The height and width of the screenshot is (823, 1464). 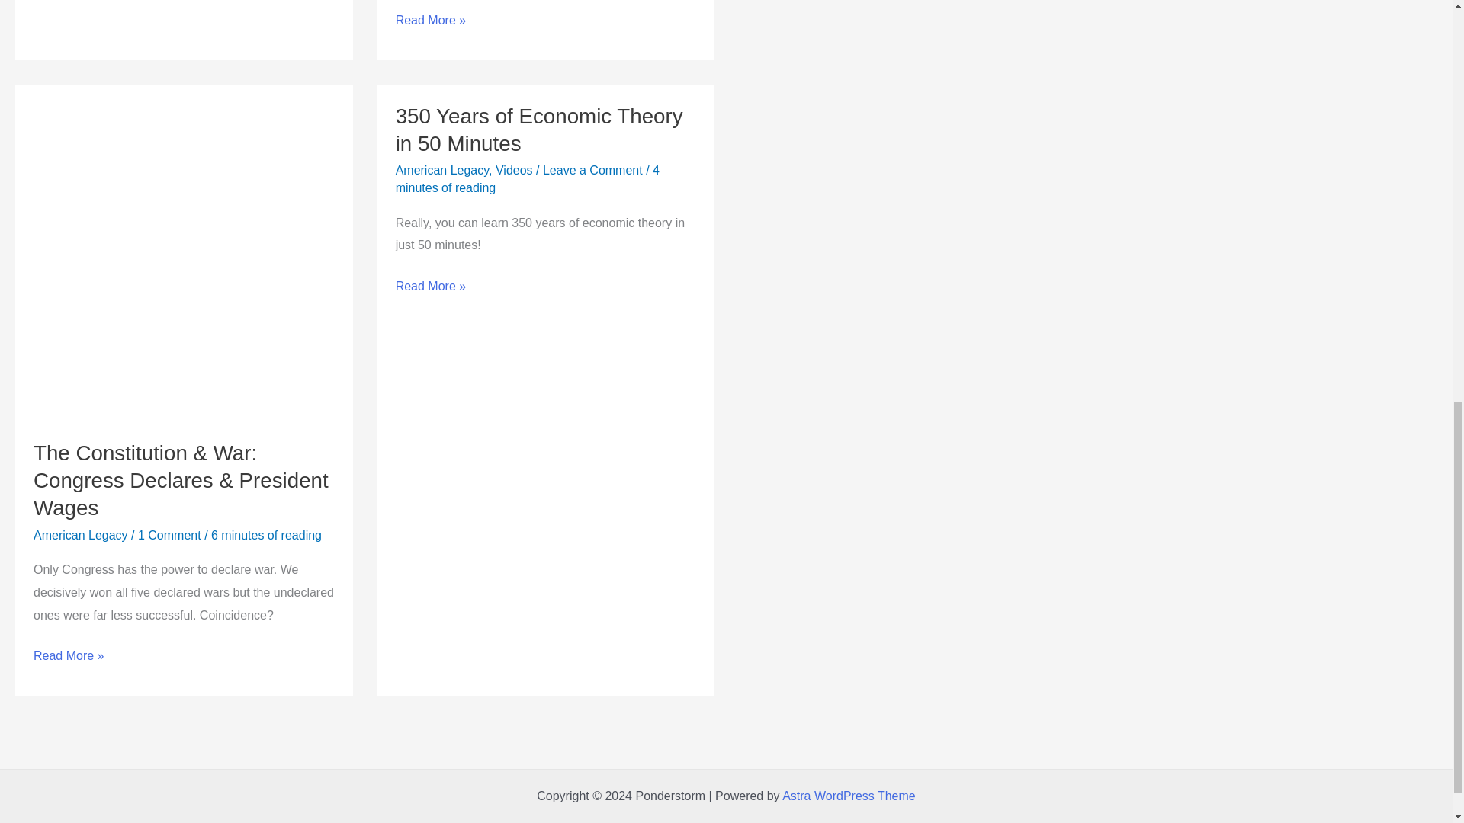 I want to click on Leave a Comment, so click(x=592, y=170).